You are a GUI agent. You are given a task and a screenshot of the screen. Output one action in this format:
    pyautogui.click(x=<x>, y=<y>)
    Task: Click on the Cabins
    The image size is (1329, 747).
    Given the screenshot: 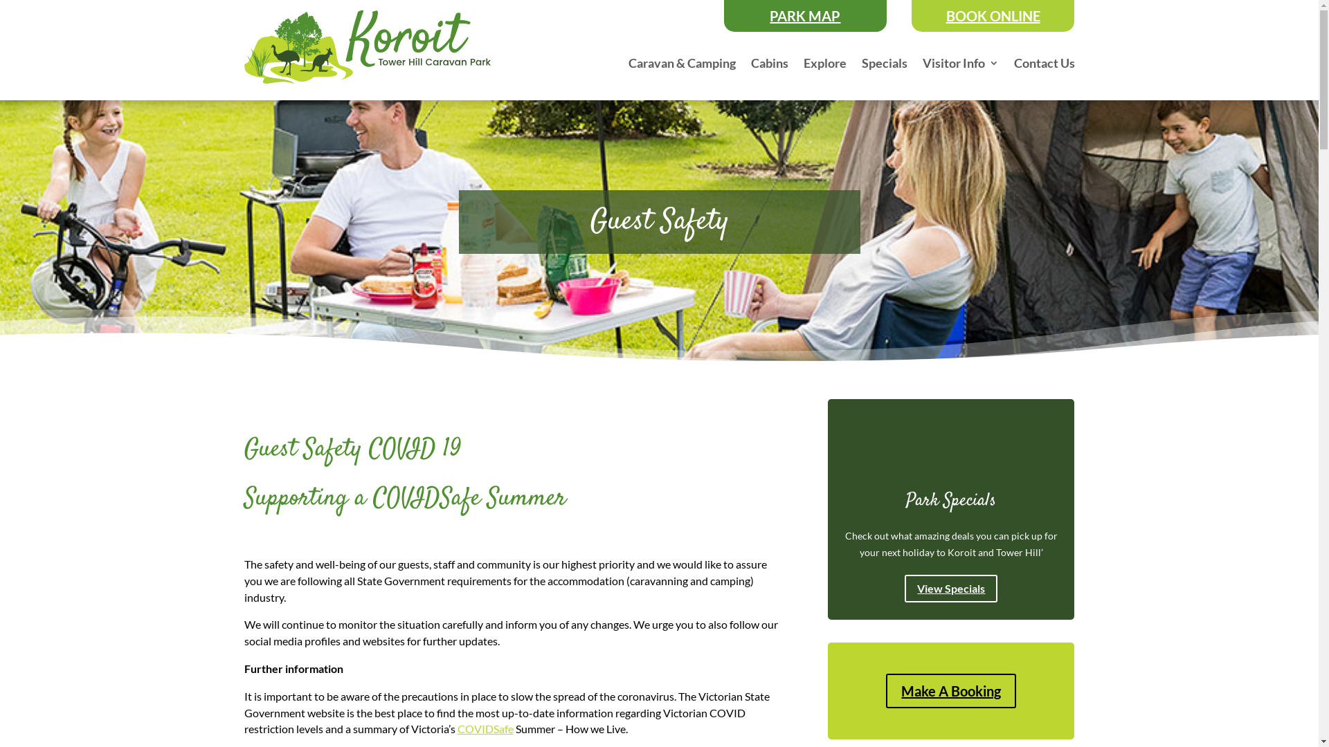 What is the action you would take?
    pyautogui.click(x=769, y=66)
    